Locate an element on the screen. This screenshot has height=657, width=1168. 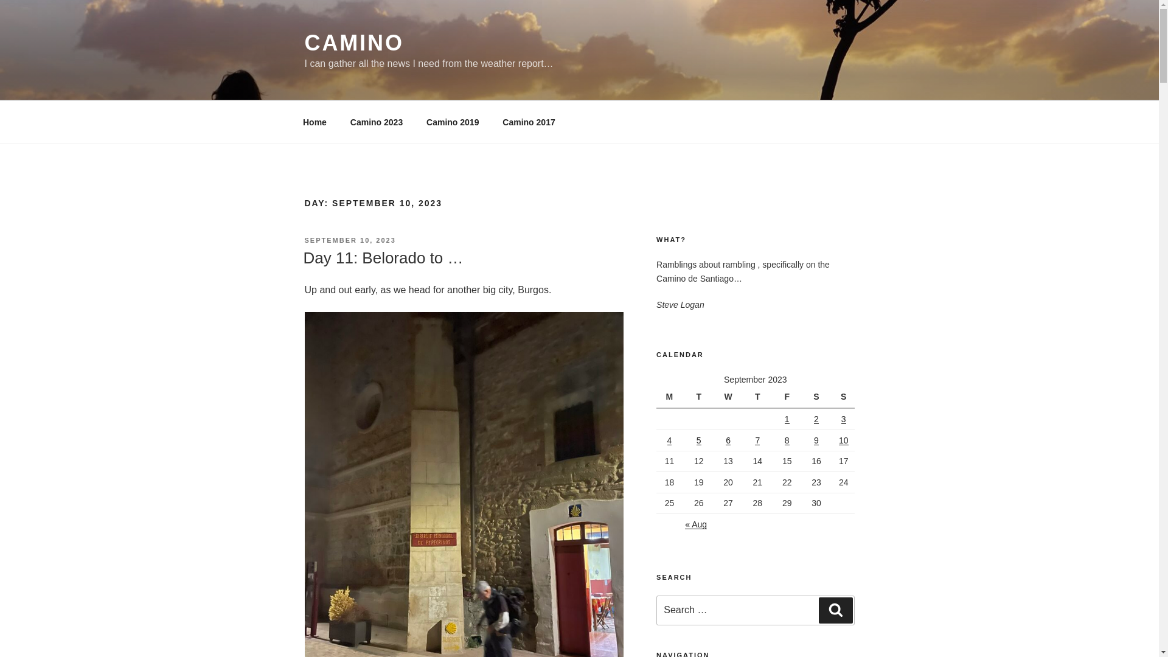
Camino 2017 is located at coordinates (528, 122).